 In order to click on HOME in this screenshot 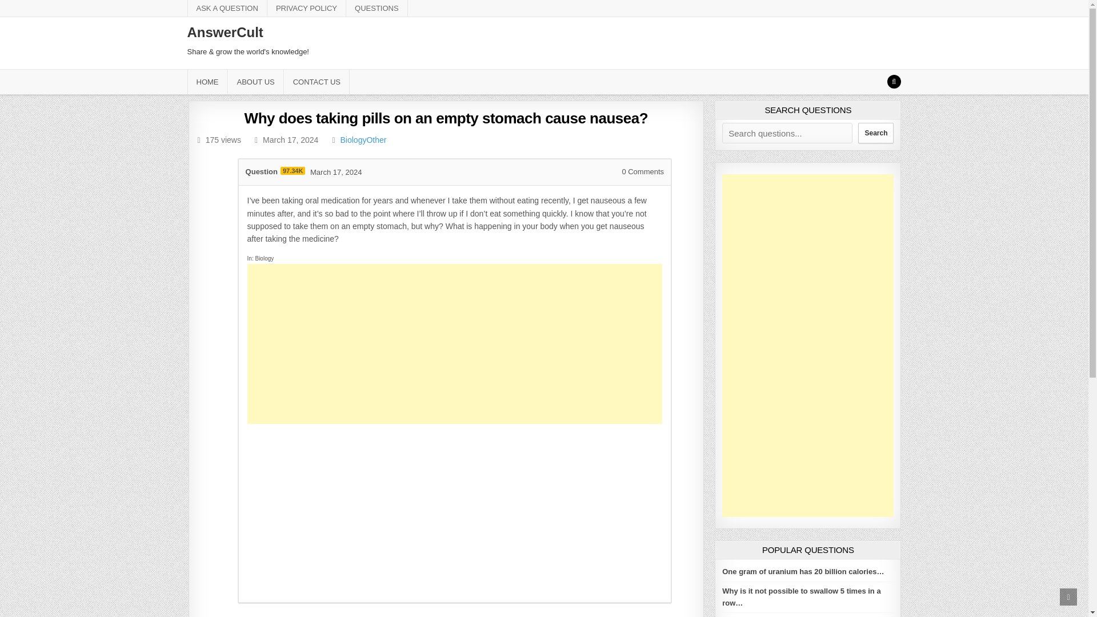, I will do `click(208, 82)`.